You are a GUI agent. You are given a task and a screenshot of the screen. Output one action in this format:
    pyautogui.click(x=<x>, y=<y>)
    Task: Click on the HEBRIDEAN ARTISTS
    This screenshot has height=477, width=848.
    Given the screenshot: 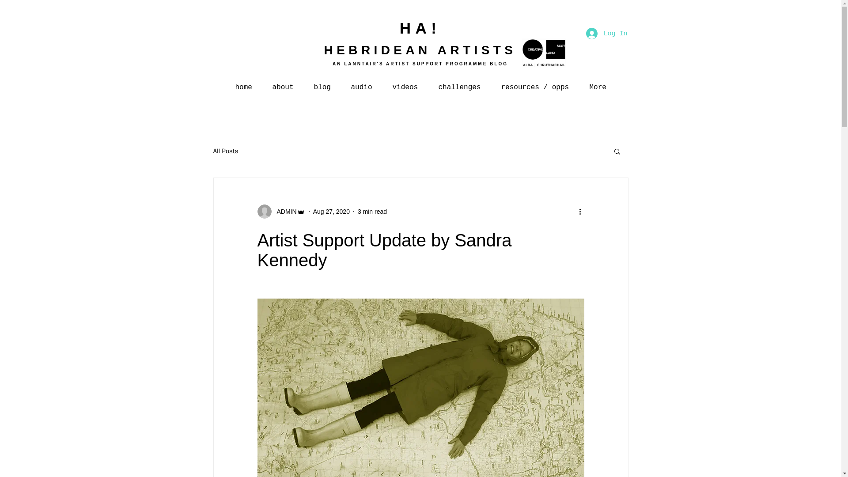 What is the action you would take?
    pyautogui.click(x=420, y=50)
    